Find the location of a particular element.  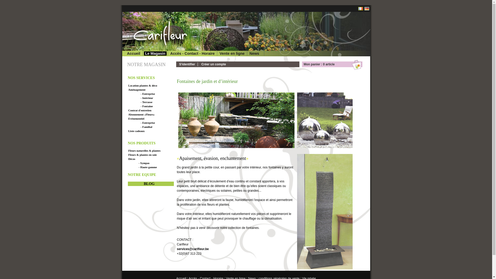

Fleurs naturelles & plantes is located at coordinates (153, 151).